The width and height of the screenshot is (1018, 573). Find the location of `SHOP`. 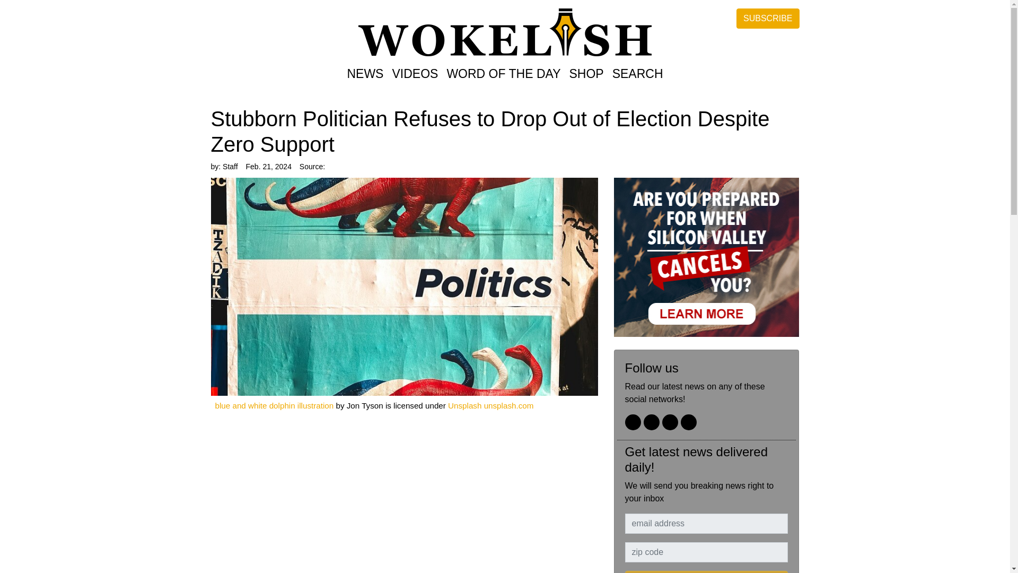

SHOP is located at coordinates (586, 74).